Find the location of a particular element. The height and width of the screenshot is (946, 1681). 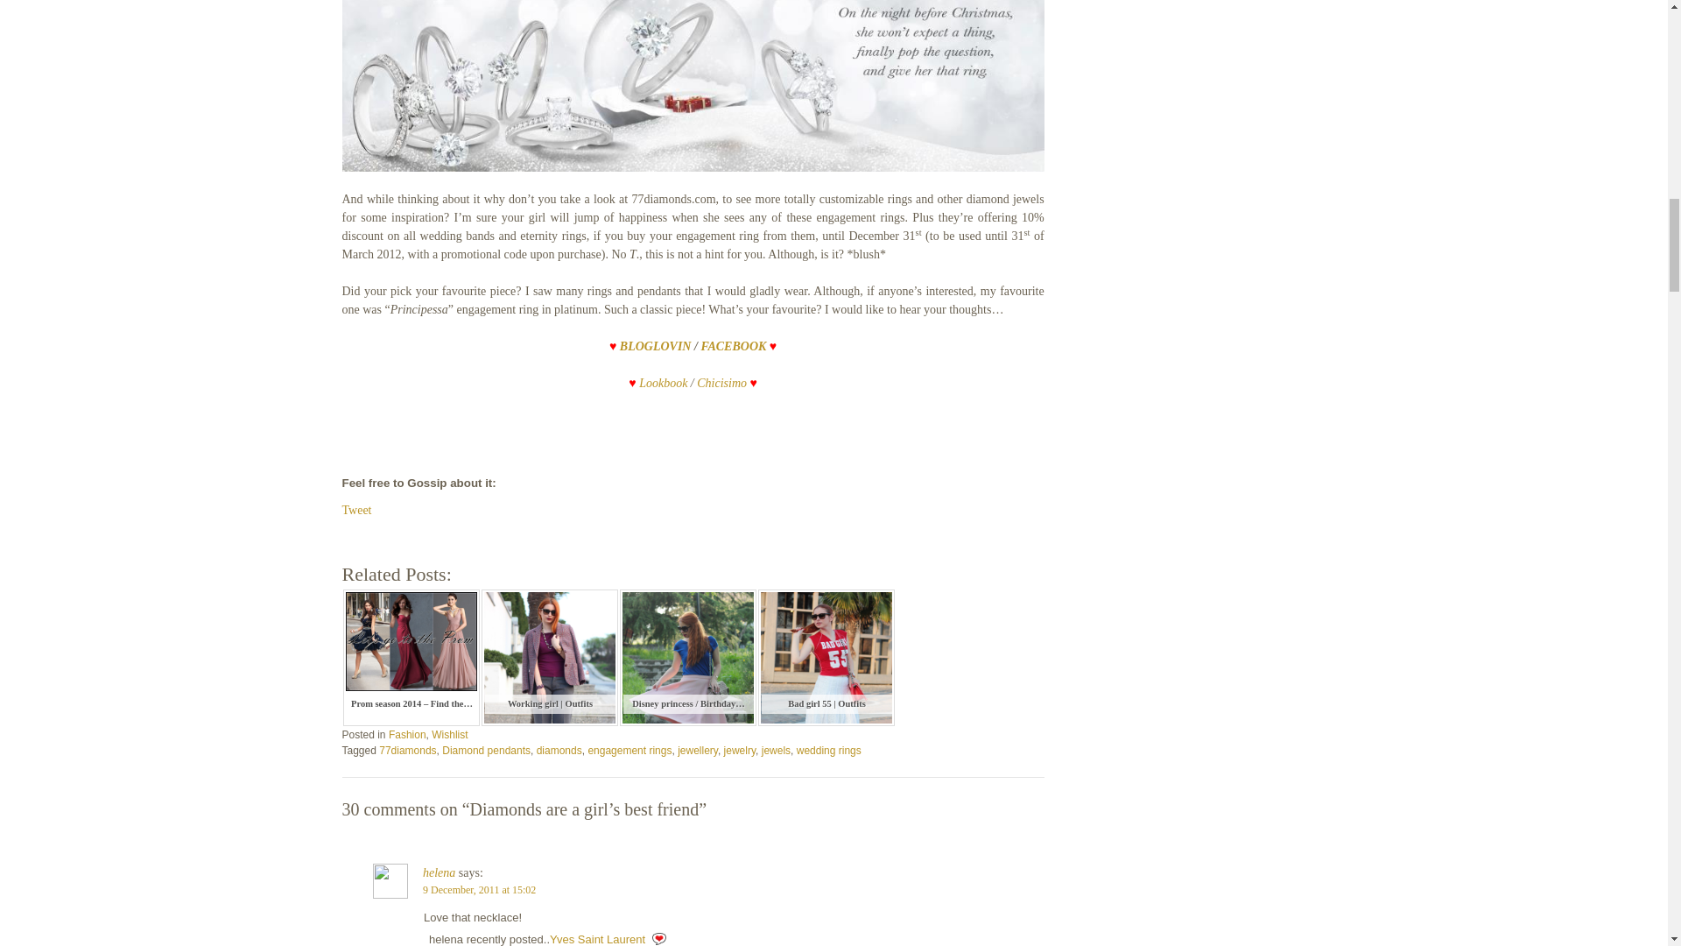

Share on StumbleUpon is located at coordinates (496, 534).